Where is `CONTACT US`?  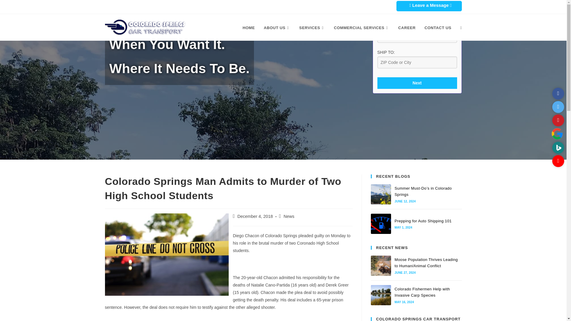 CONTACT US is located at coordinates (438, 28).